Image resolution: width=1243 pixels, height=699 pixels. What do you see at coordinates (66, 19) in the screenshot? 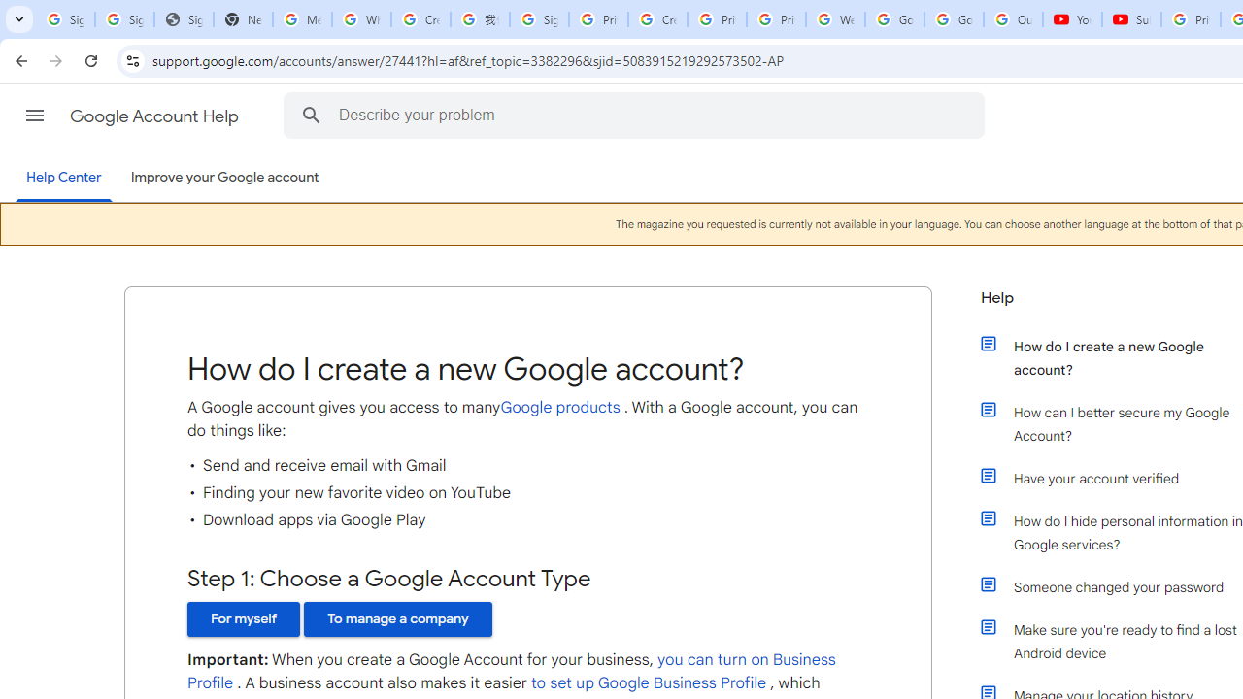
I see `Sign in - Google Accounts` at bounding box center [66, 19].